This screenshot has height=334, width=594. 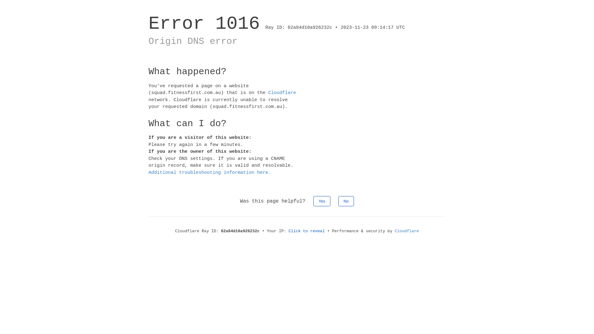 I want to click on Yes, so click(x=322, y=201).